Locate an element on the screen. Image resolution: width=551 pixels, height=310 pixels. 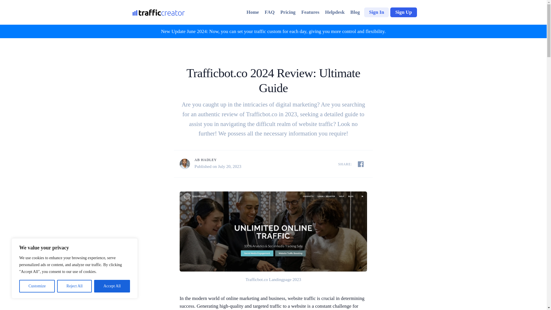
Blog is located at coordinates (355, 12).